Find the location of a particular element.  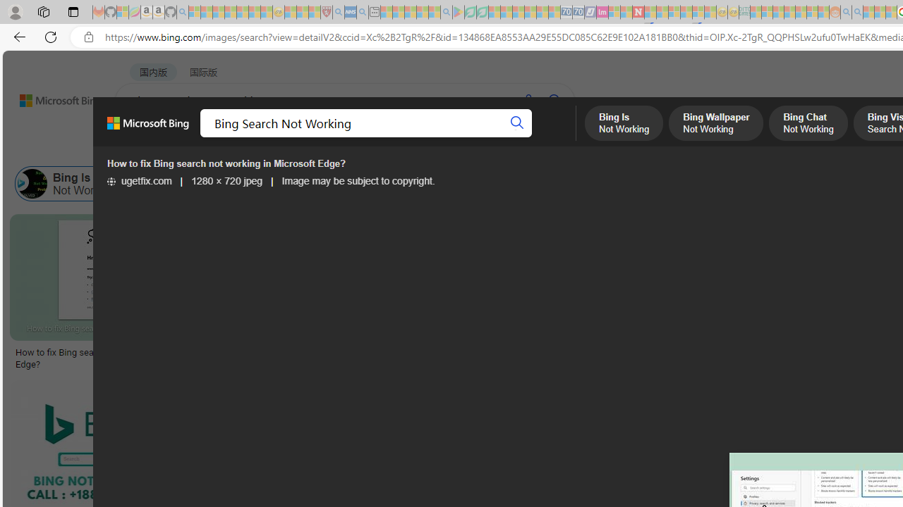

Microsoft Bing, Back to Bing search is located at coordinates (147, 129).